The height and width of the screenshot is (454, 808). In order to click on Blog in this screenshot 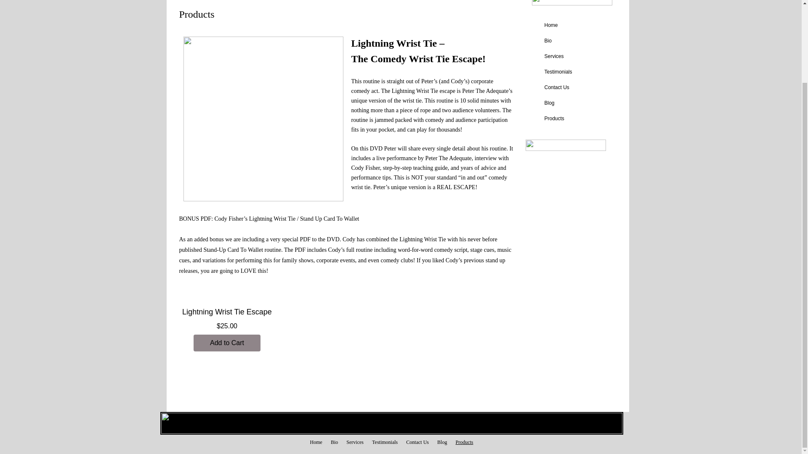, I will do `click(442, 442)`.